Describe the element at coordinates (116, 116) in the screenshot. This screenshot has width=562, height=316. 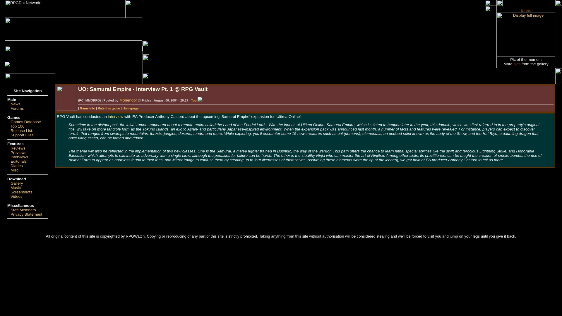
I see `interview` at that location.